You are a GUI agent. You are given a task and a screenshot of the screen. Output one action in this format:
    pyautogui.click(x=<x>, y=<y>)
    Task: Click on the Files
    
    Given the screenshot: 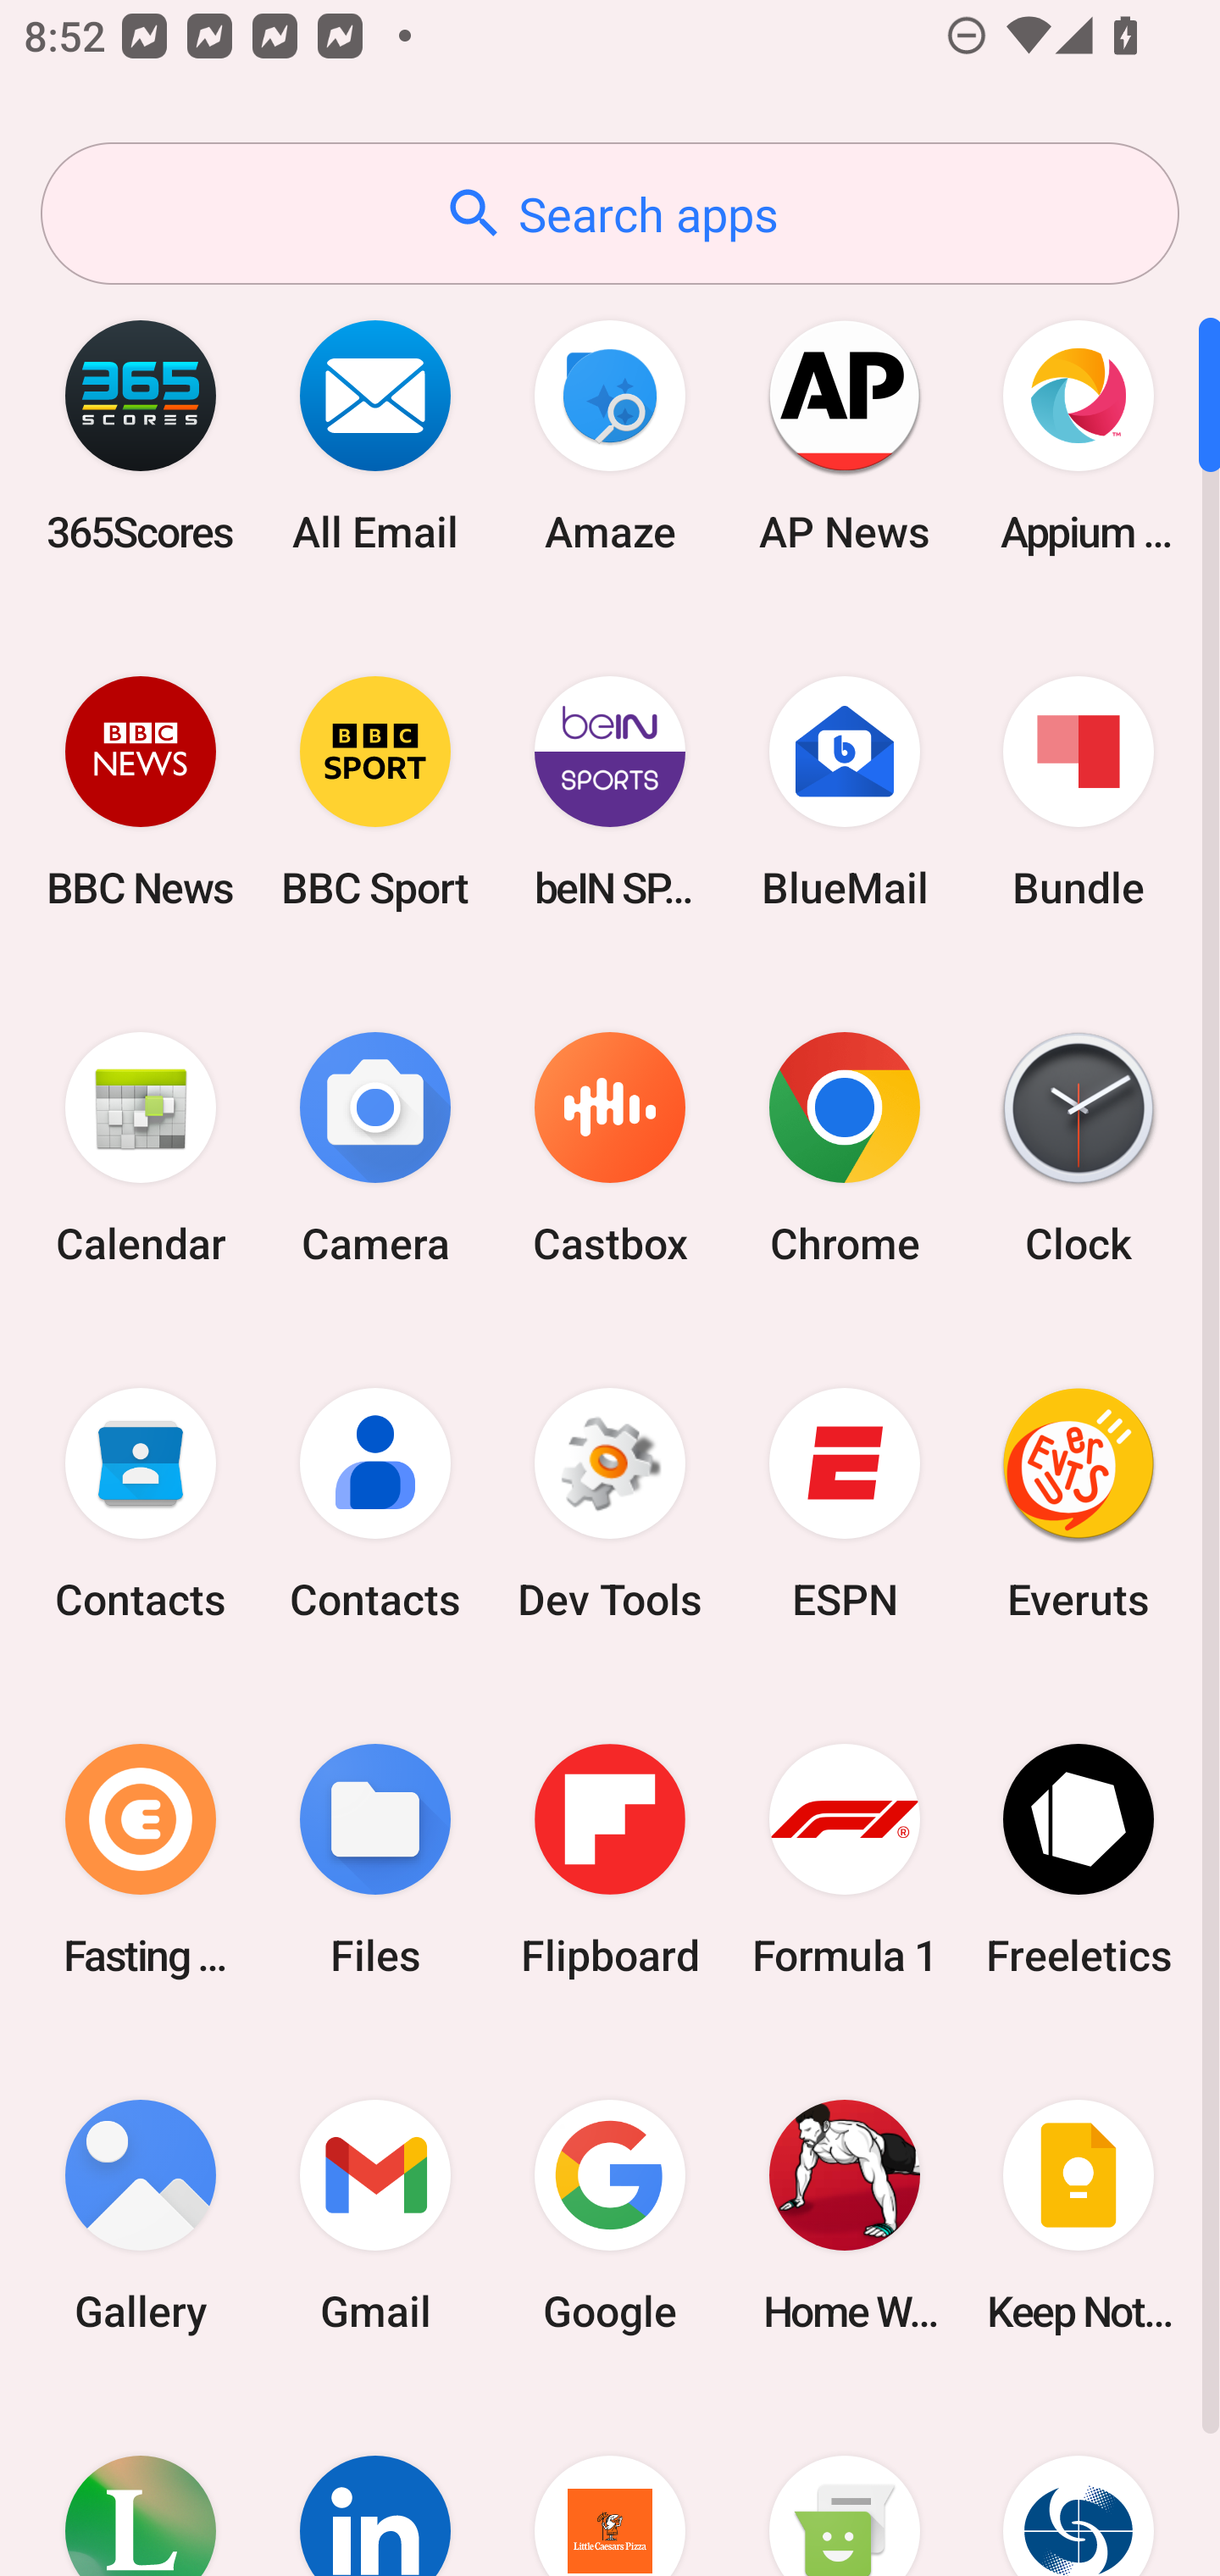 What is the action you would take?
    pyautogui.click(x=375, y=1859)
    